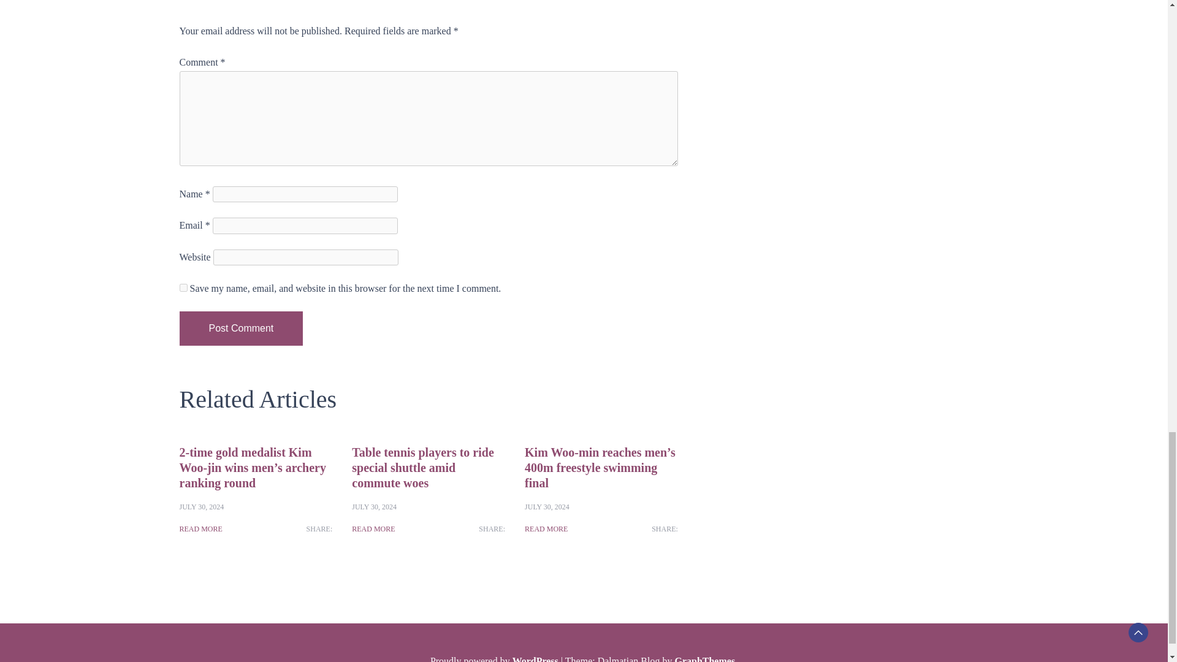  What do you see at coordinates (240, 328) in the screenshot?
I see `Post Comment` at bounding box center [240, 328].